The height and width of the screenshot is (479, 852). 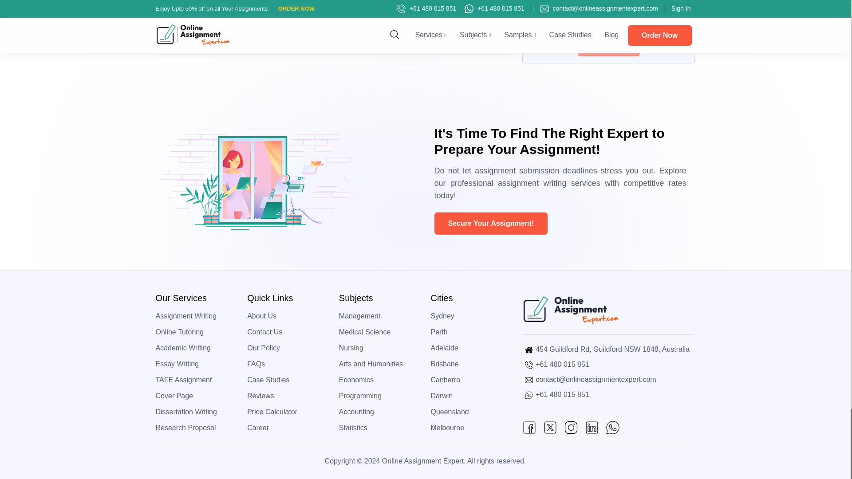 I want to click on Follow us on LinkedIn, so click(x=592, y=427).